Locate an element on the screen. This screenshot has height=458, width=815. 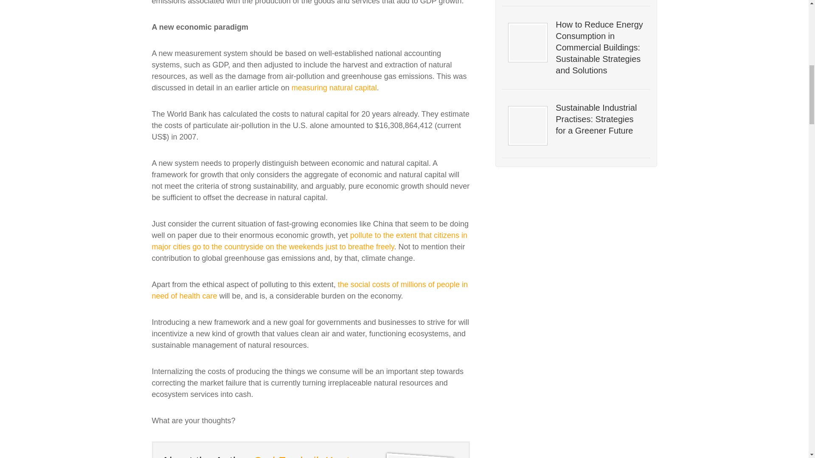
sperm-quality-in-china is located at coordinates (310, 290).